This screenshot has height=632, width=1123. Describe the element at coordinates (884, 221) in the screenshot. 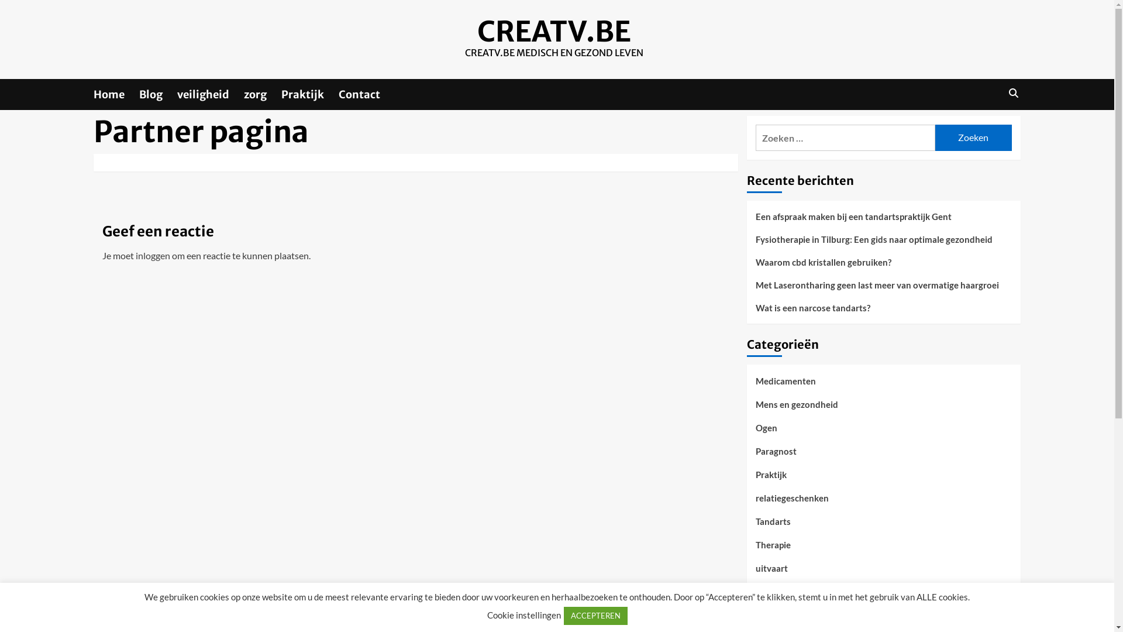

I see `Een afspraak maken bij een tandartspraktijk Gent ` at that location.